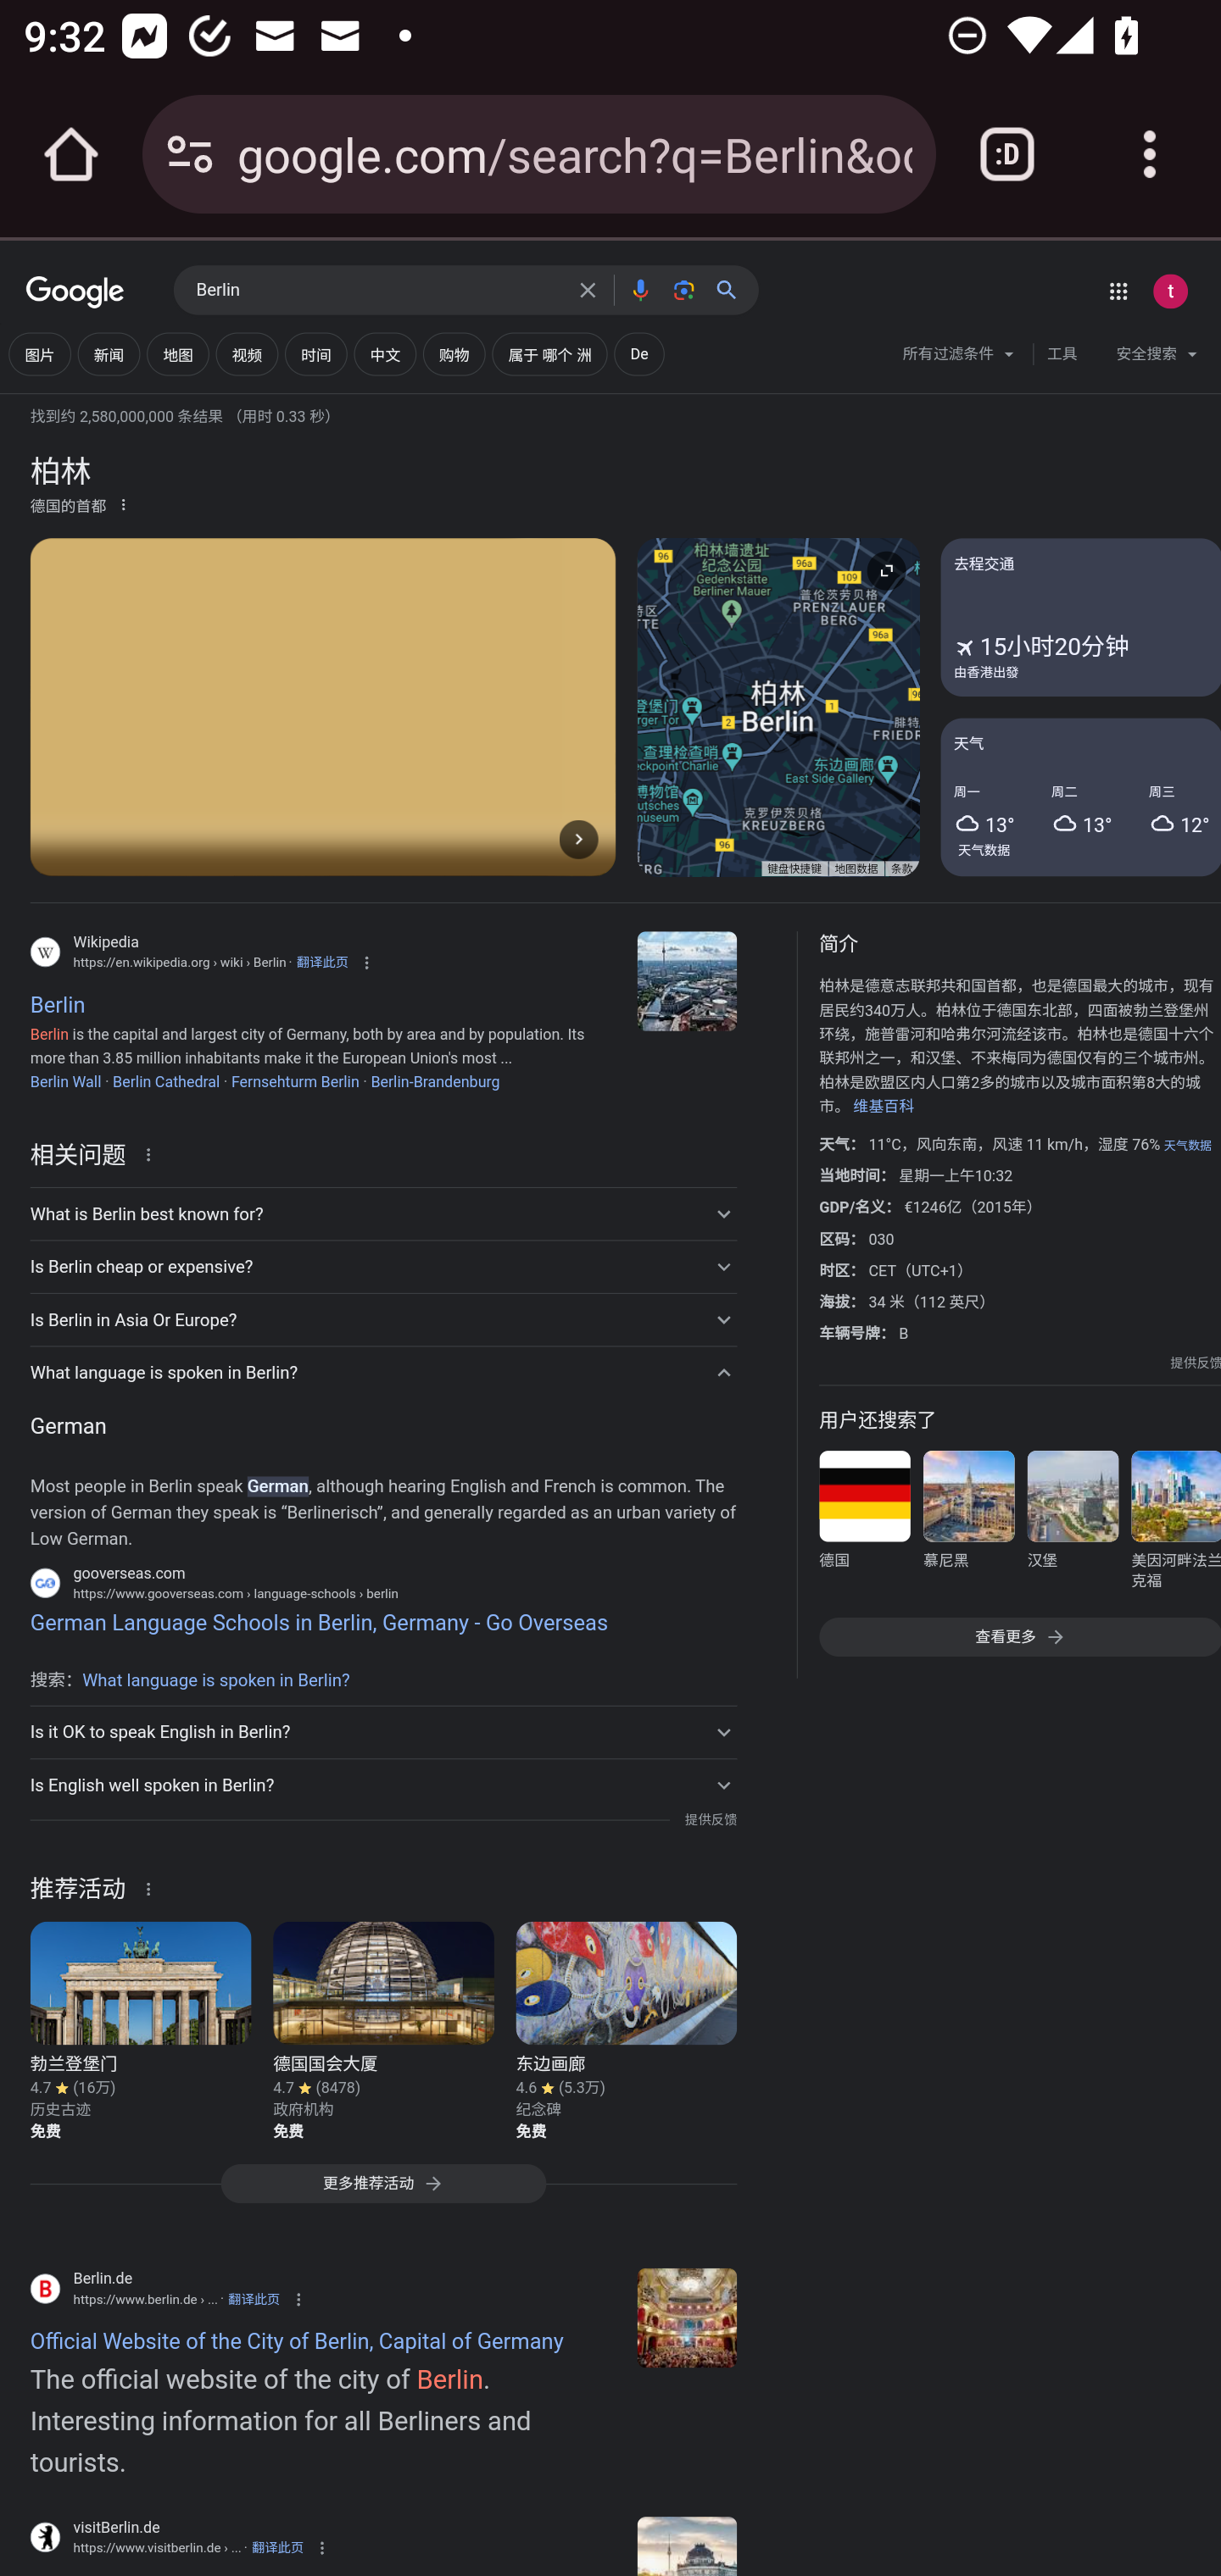 This screenshot has height=2576, width=1221. Describe the element at coordinates (277, 2547) in the screenshot. I see `翻译此页` at that location.